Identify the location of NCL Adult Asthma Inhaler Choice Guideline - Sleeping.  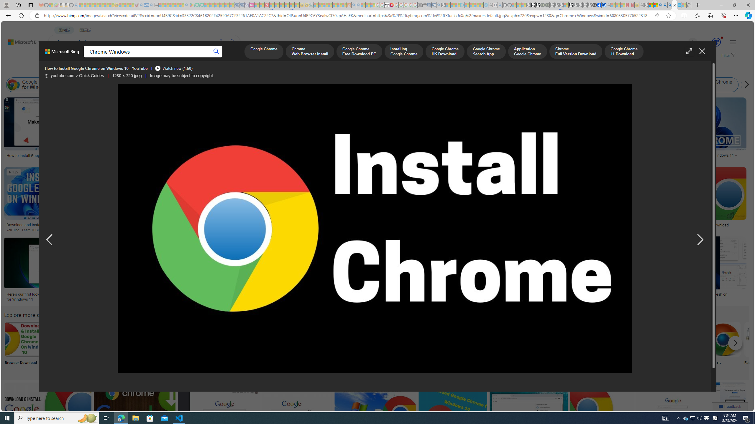
(147, 5).